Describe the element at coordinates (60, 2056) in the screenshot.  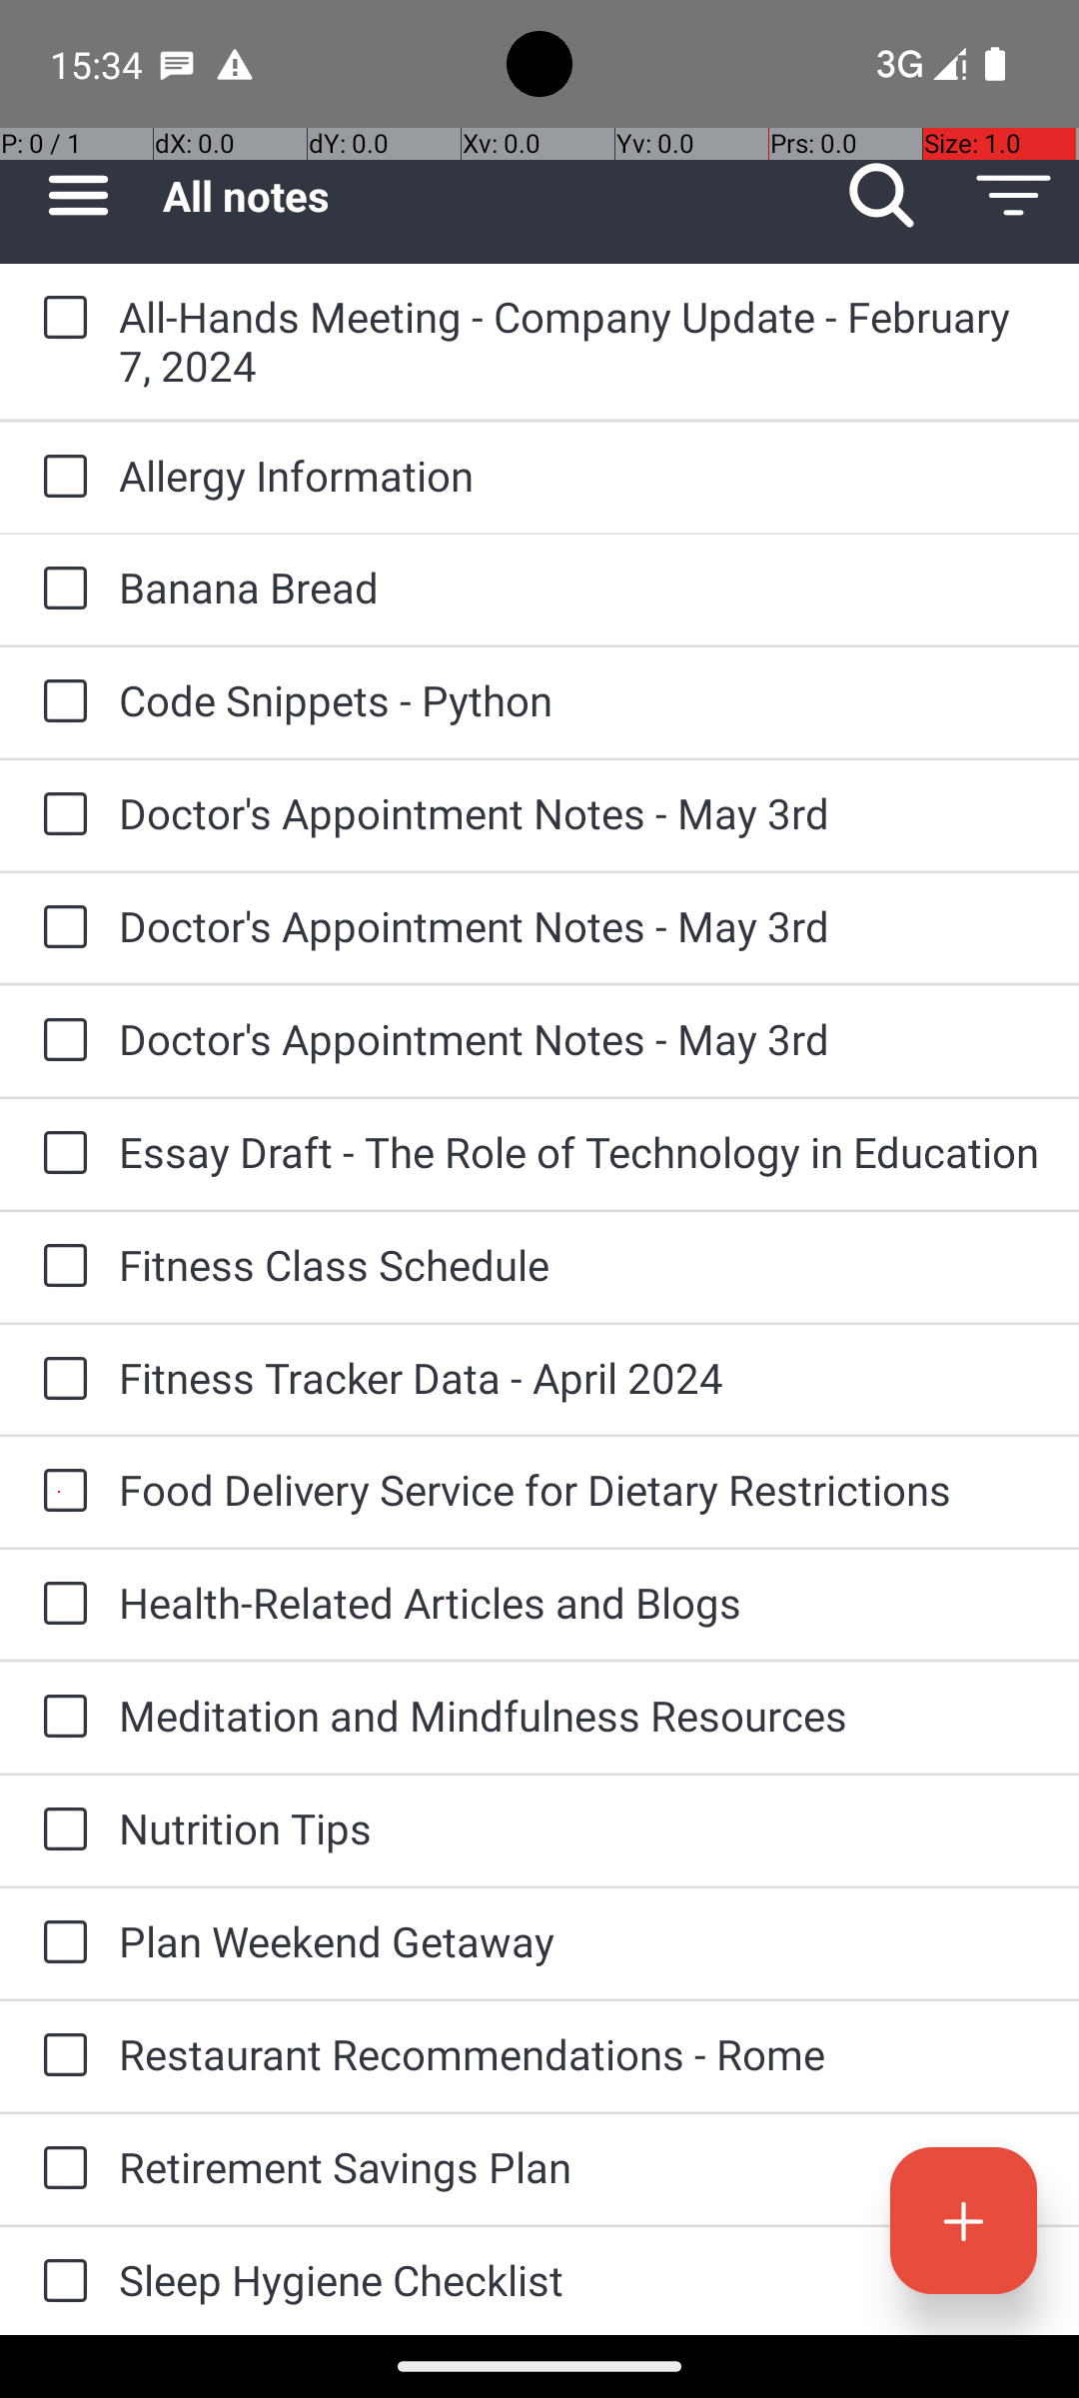
I see `to-do: Restaurant Recommendations - Rome` at that location.